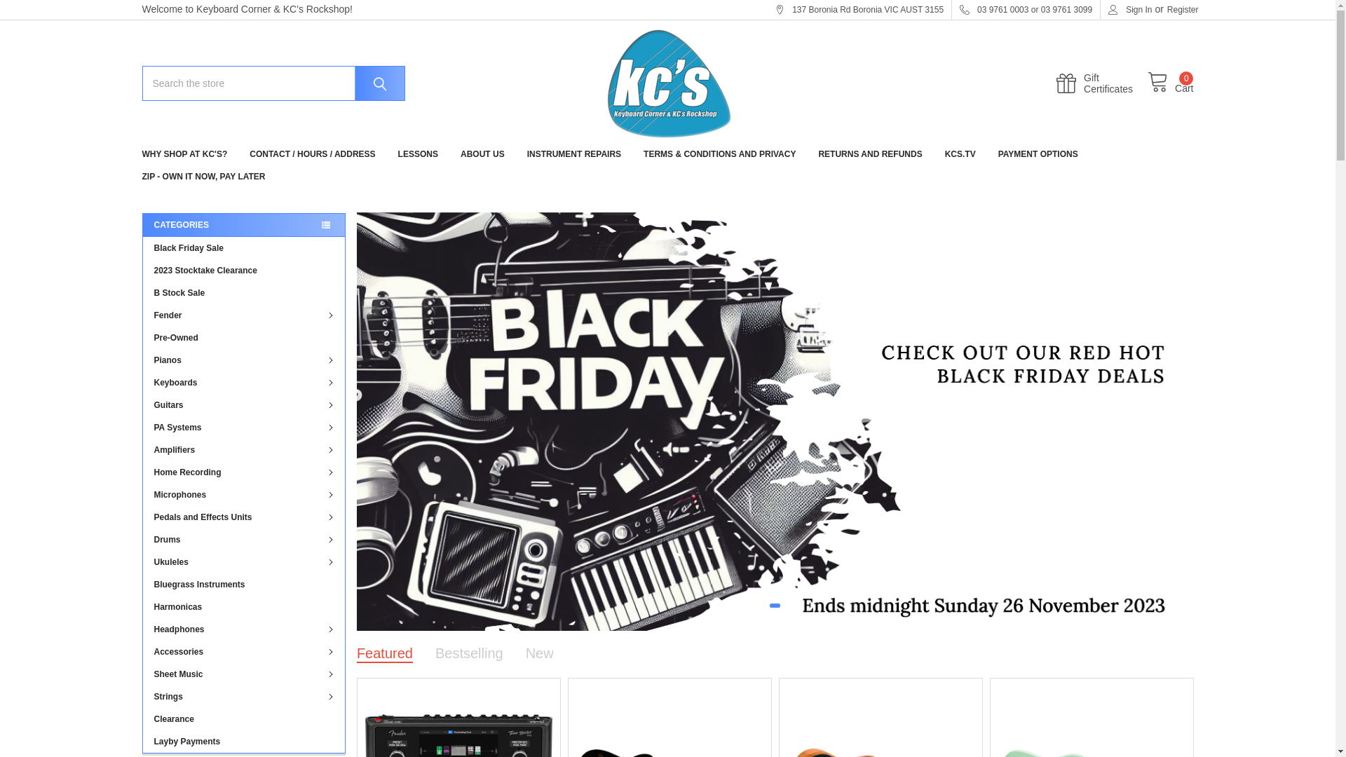 This screenshot has width=1346, height=757. Describe the element at coordinates (244, 315) in the screenshot. I see `Fender` at that location.